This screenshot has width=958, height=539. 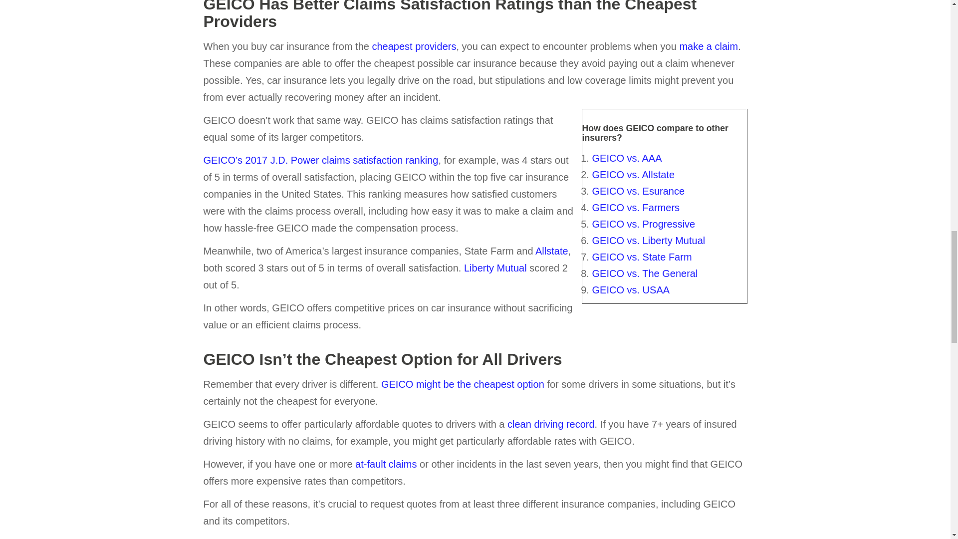 What do you see at coordinates (644, 224) in the screenshot?
I see `GEICO vs. Progressive` at bounding box center [644, 224].